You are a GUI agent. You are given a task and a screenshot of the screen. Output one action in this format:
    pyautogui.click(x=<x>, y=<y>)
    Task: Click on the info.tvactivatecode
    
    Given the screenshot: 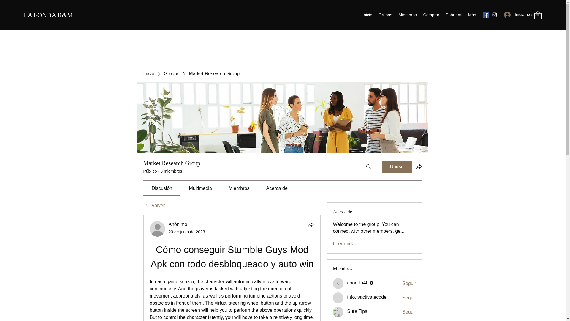 What is the action you would take?
    pyautogui.click(x=367, y=297)
    